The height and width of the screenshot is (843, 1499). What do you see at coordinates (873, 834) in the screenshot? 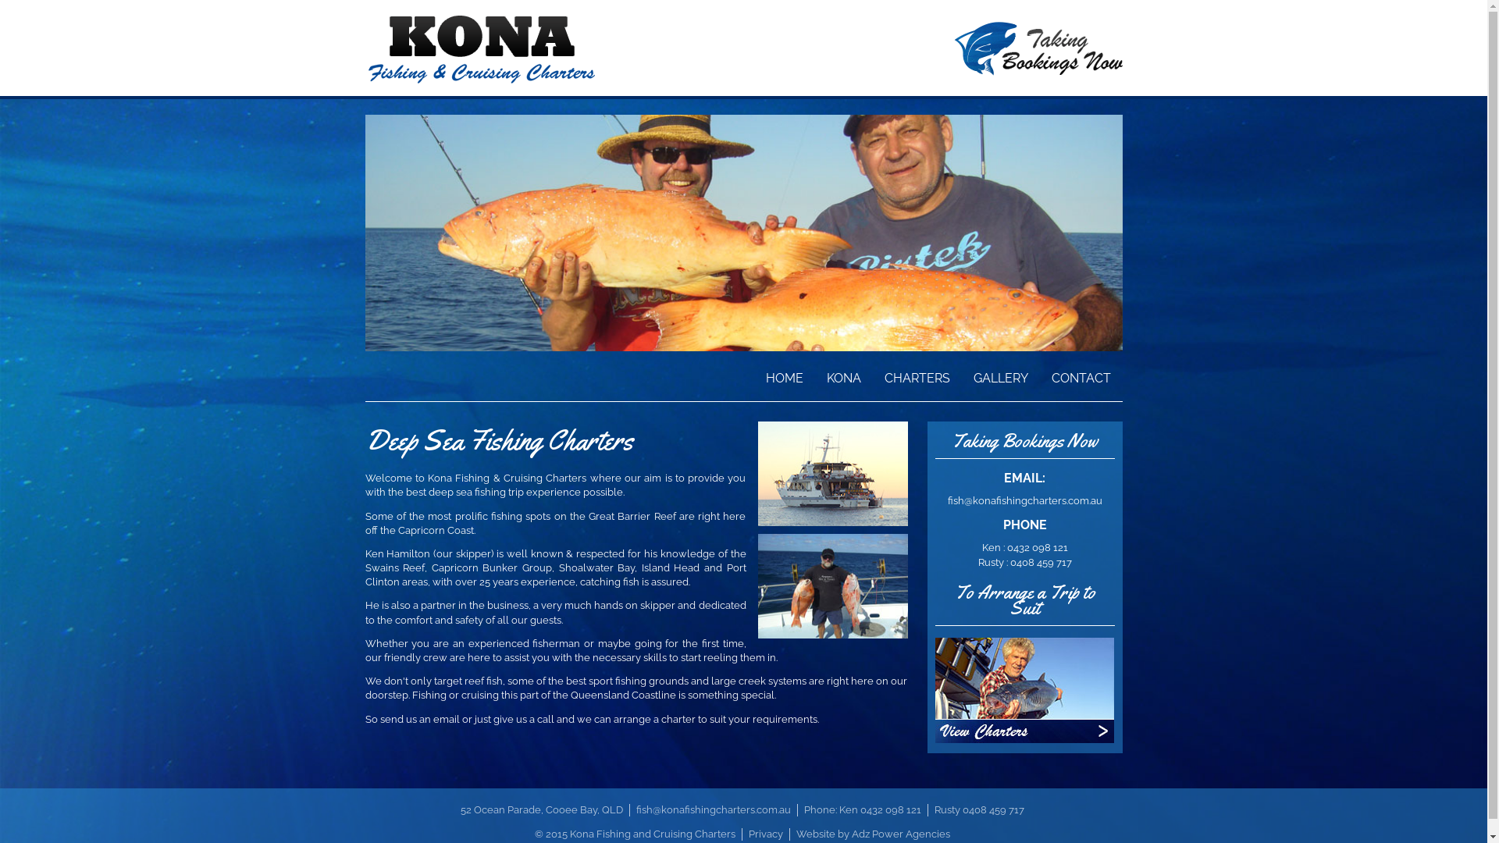
I see `Website by Adz Power Agencies` at bounding box center [873, 834].